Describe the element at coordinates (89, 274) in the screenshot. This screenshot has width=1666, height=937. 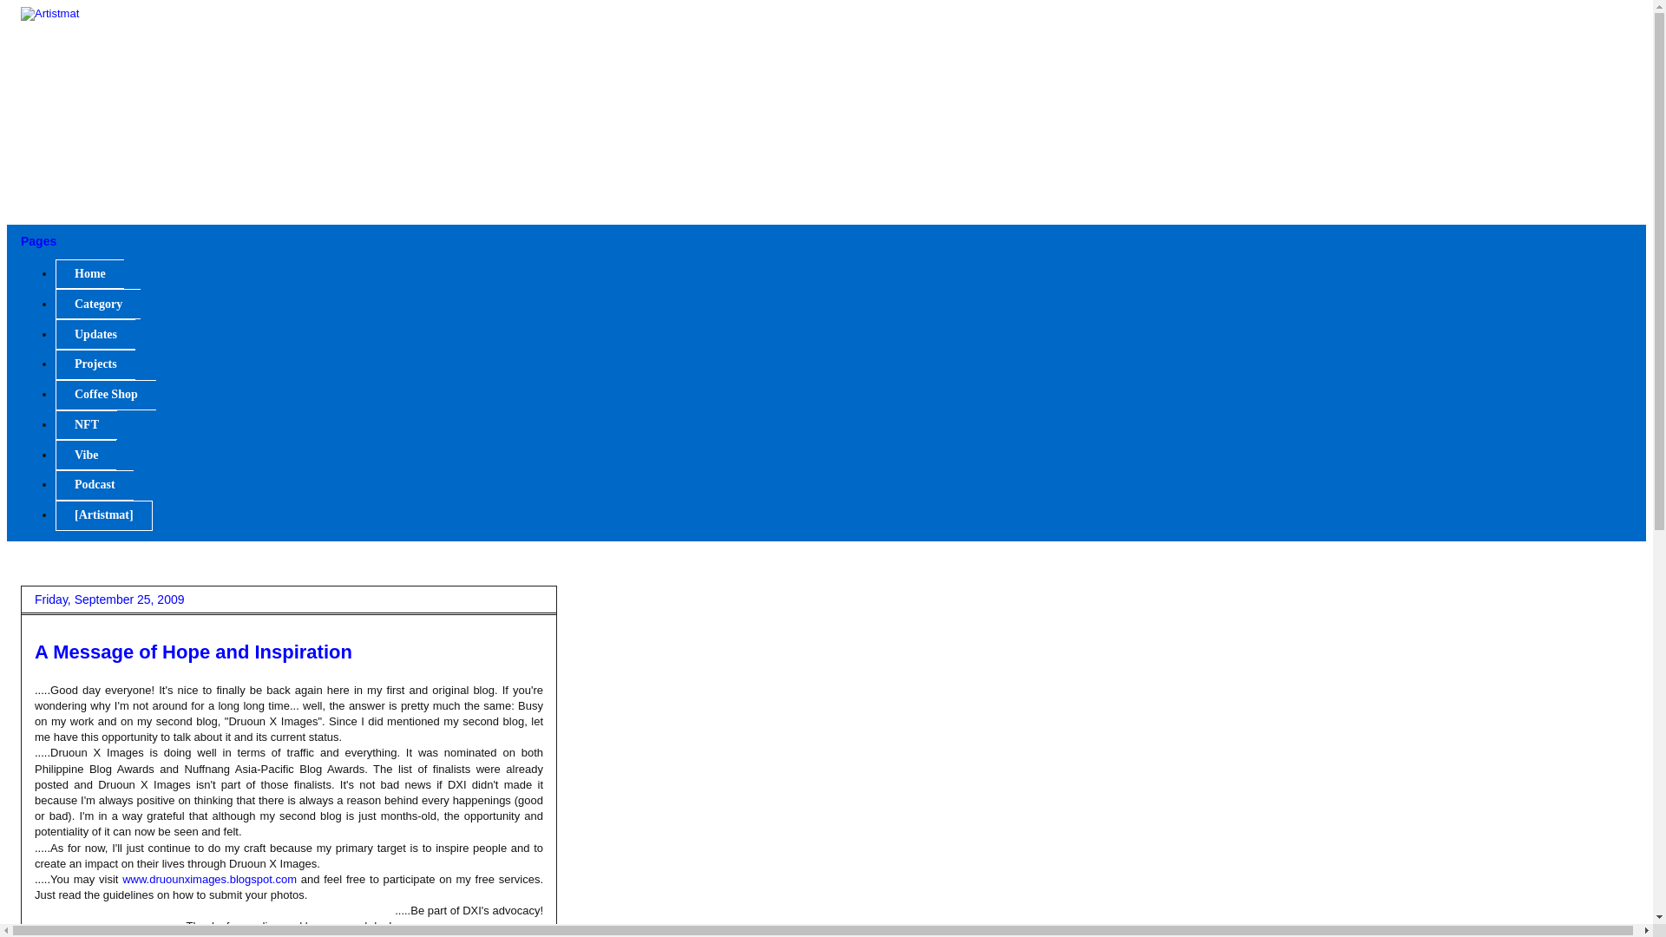
I see `Home` at that location.